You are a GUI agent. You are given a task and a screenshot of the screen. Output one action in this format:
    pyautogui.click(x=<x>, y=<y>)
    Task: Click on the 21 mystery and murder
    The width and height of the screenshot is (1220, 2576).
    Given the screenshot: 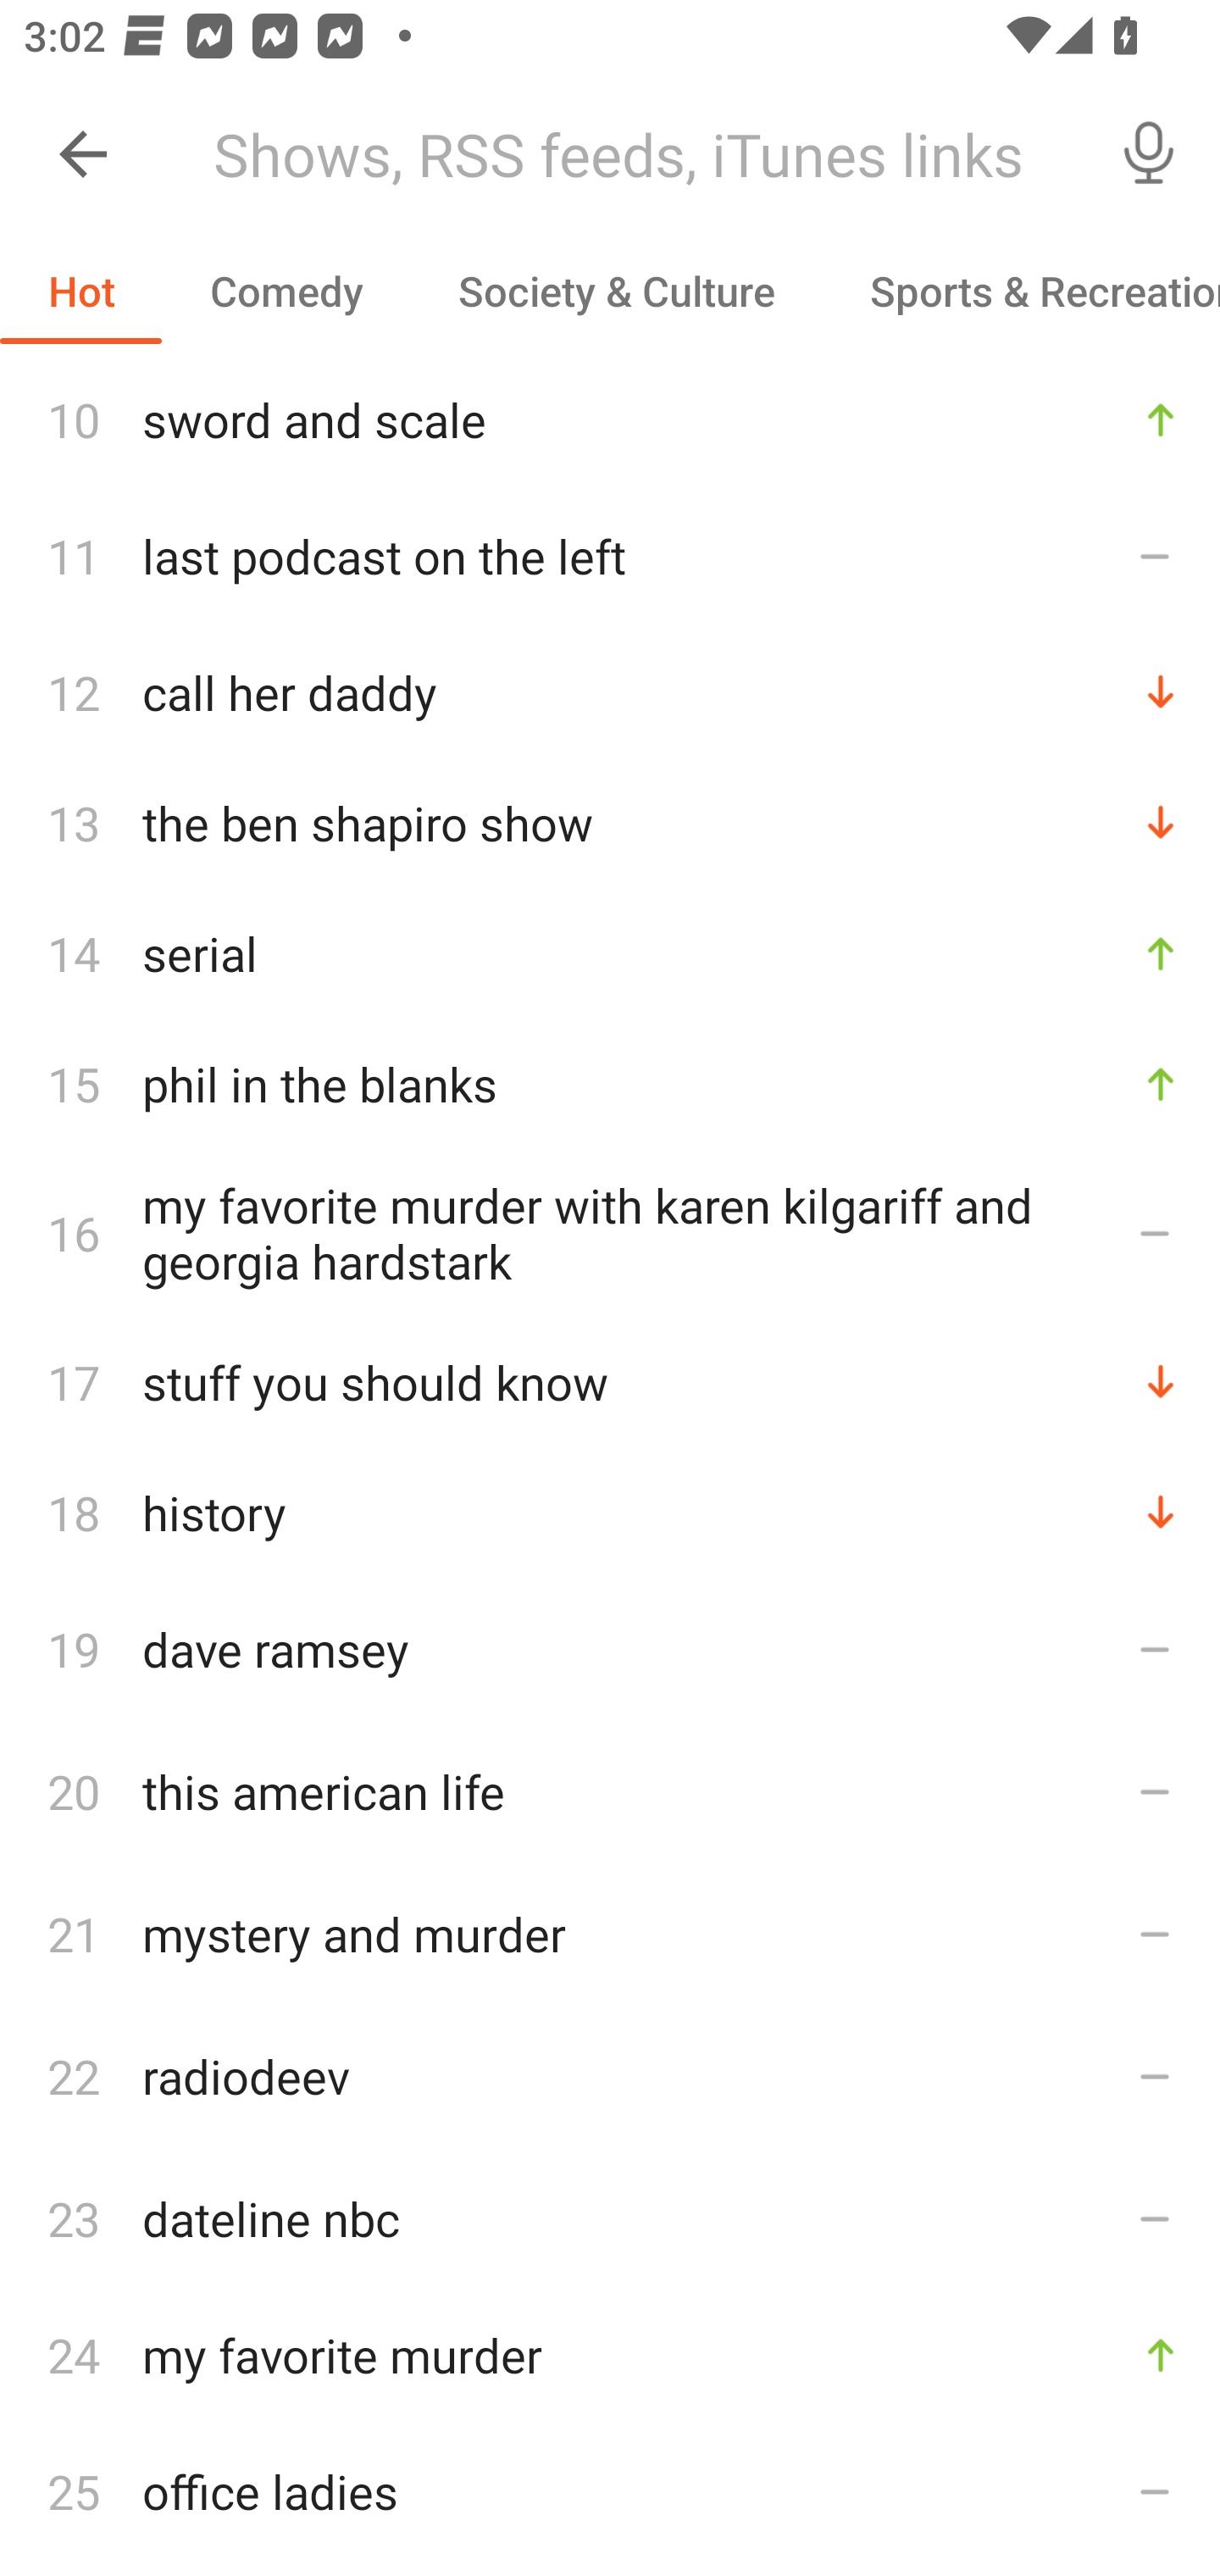 What is the action you would take?
    pyautogui.click(x=610, y=1933)
    